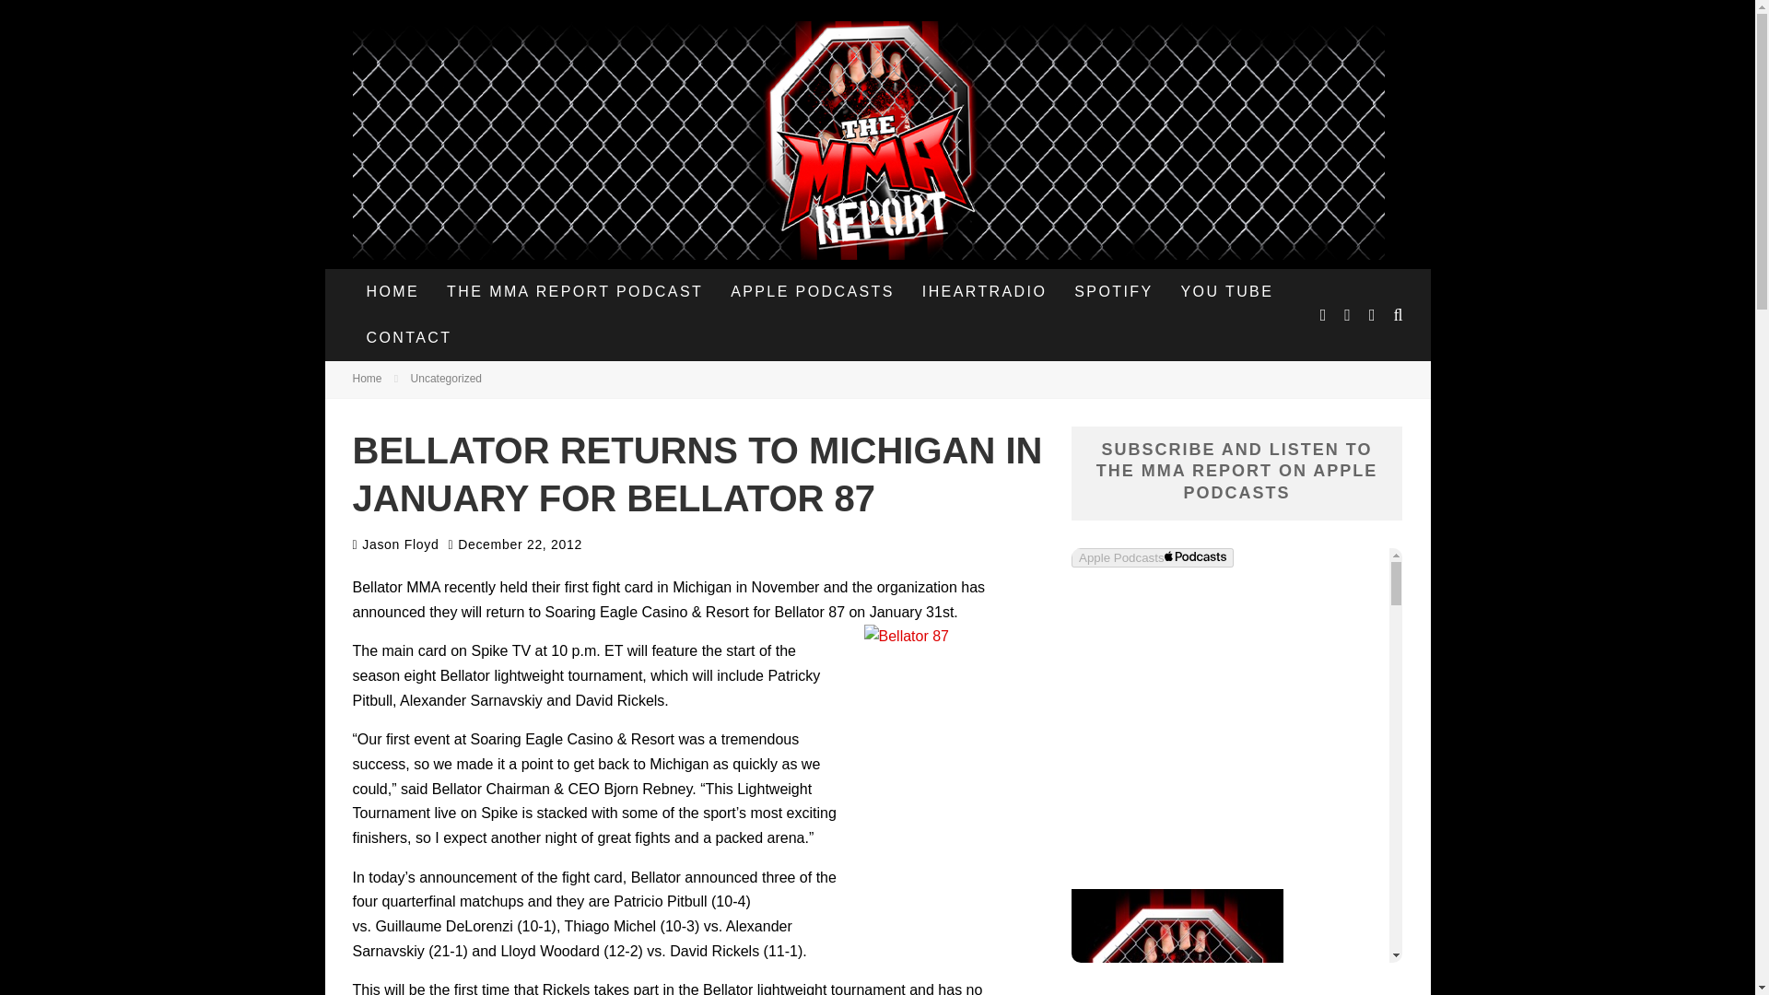  Describe the element at coordinates (813, 291) in the screenshot. I see `APPLE PODCASTS` at that location.